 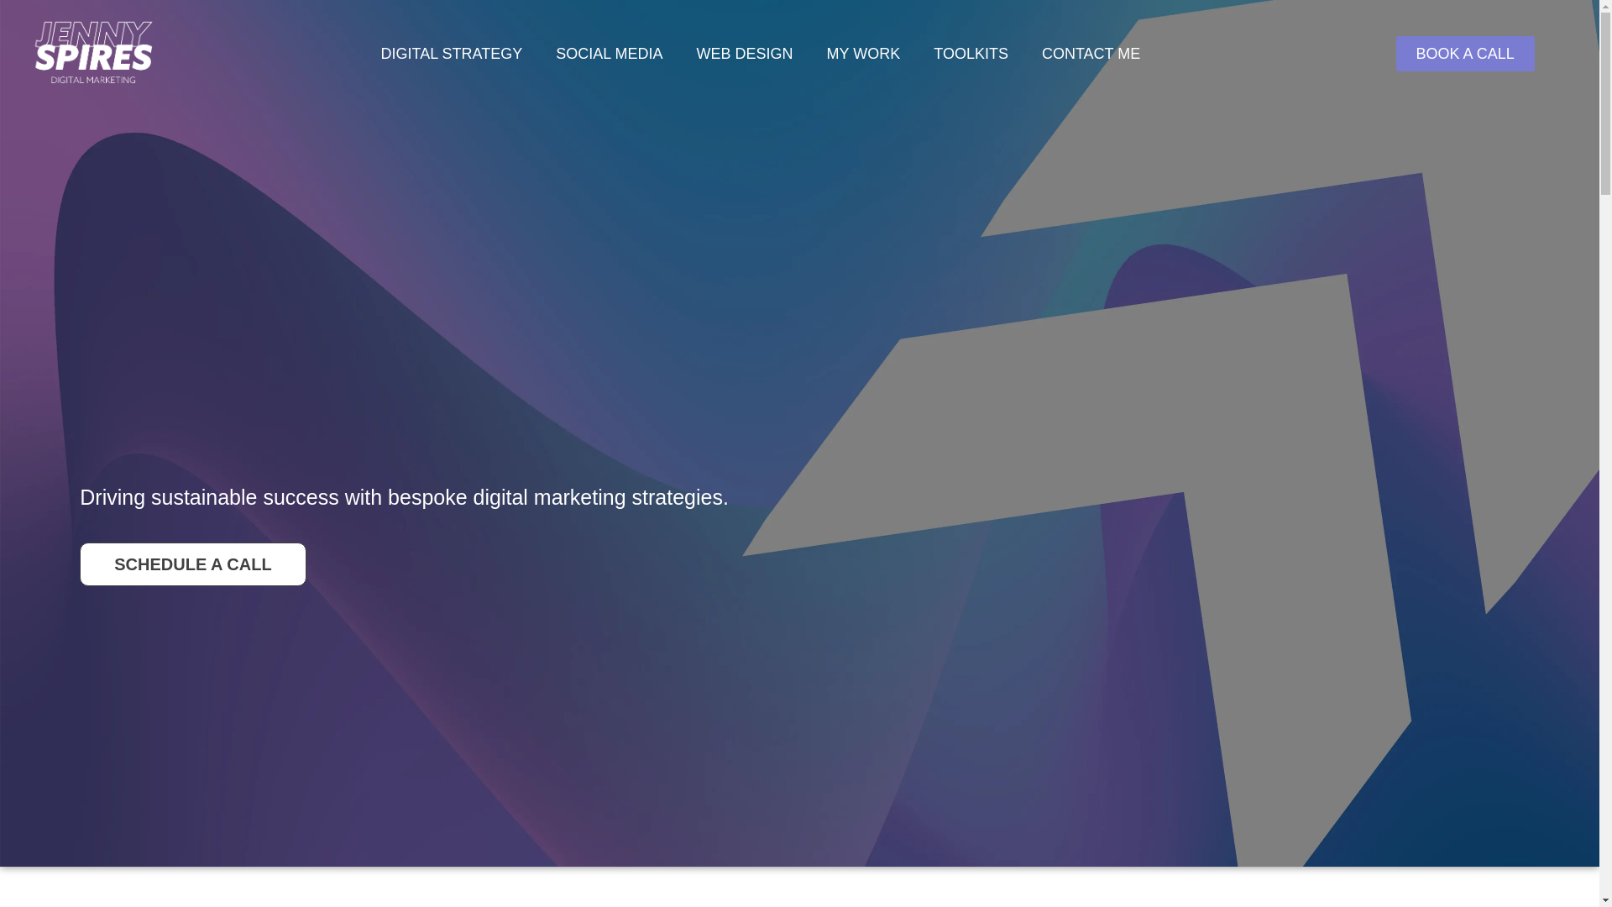 I want to click on WEB DESIGN, so click(x=746, y=54).